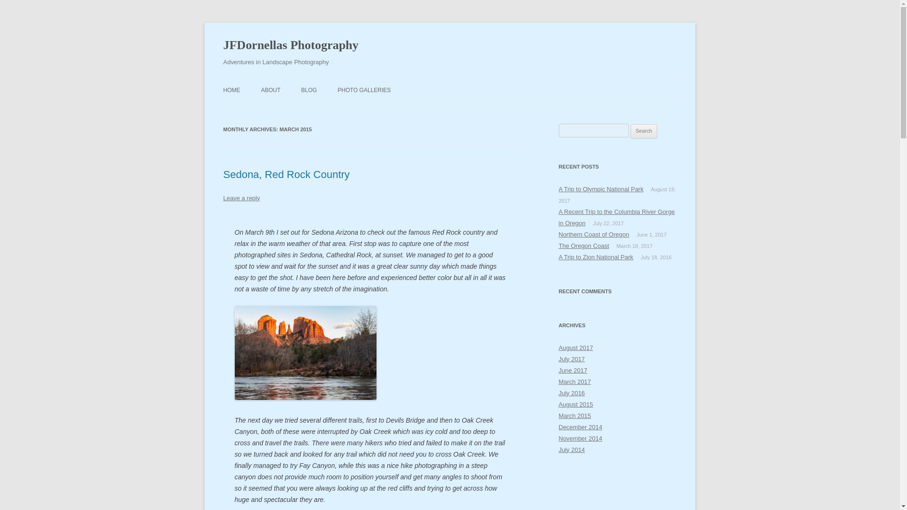 The height and width of the screenshot is (510, 907). I want to click on Sedona, Red Rock Country, so click(286, 175).